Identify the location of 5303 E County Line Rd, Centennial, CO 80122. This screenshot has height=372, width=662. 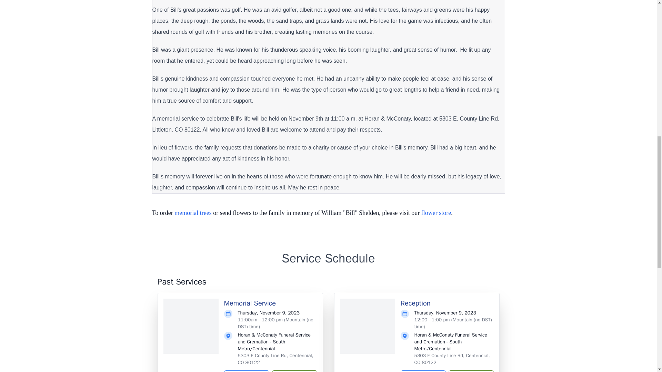
(452, 359).